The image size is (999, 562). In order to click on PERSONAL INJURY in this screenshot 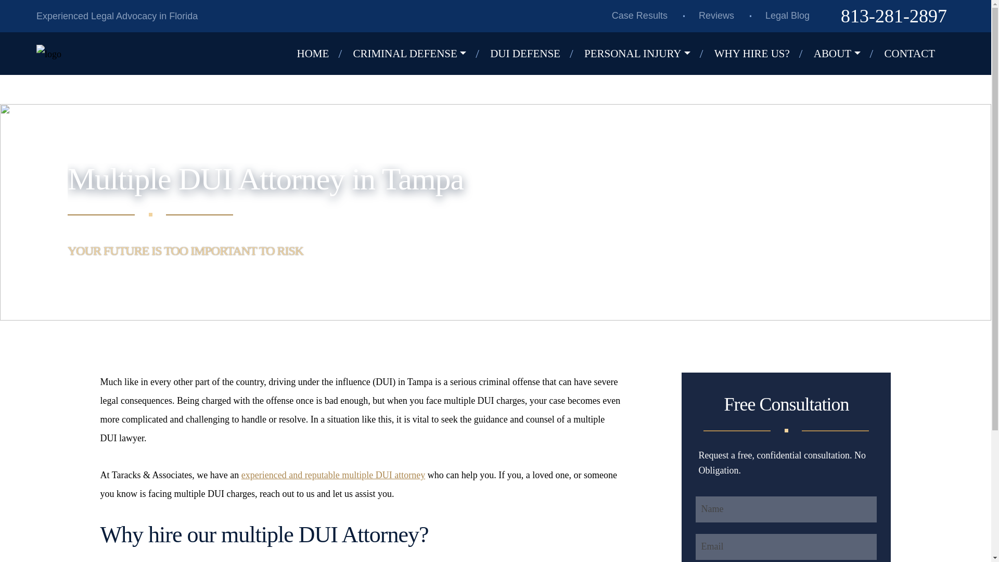, I will do `click(645, 54)`.